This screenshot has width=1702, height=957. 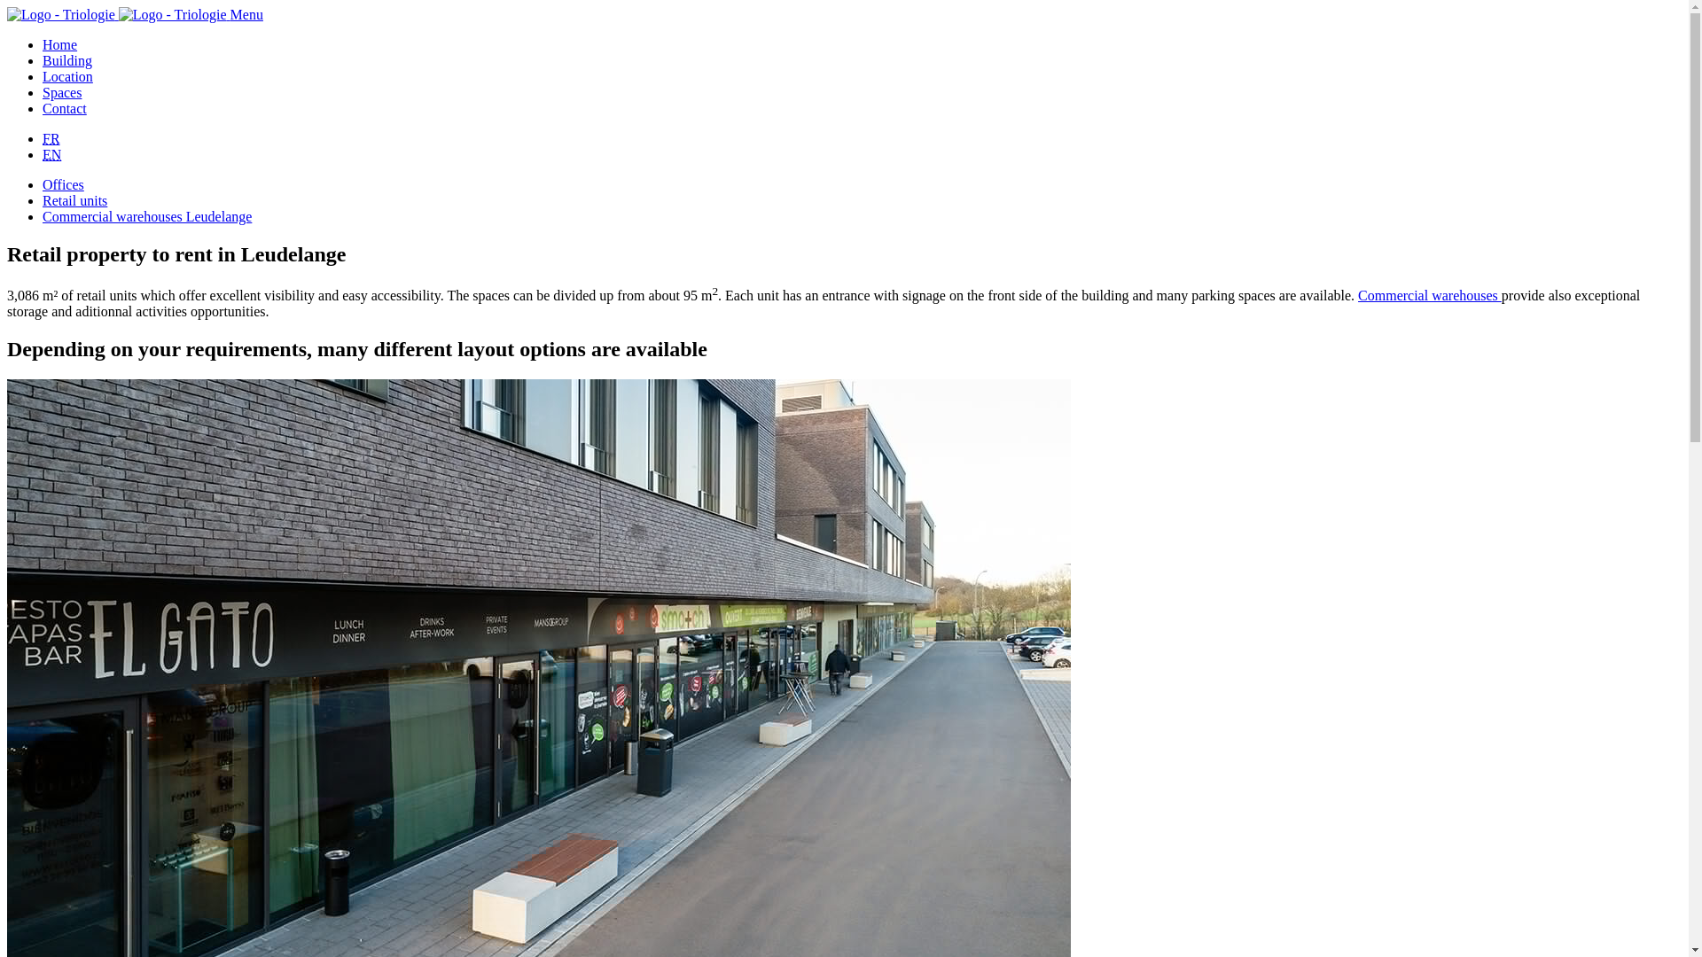 What do you see at coordinates (59, 44) in the screenshot?
I see `Home` at bounding box center [59, 44].